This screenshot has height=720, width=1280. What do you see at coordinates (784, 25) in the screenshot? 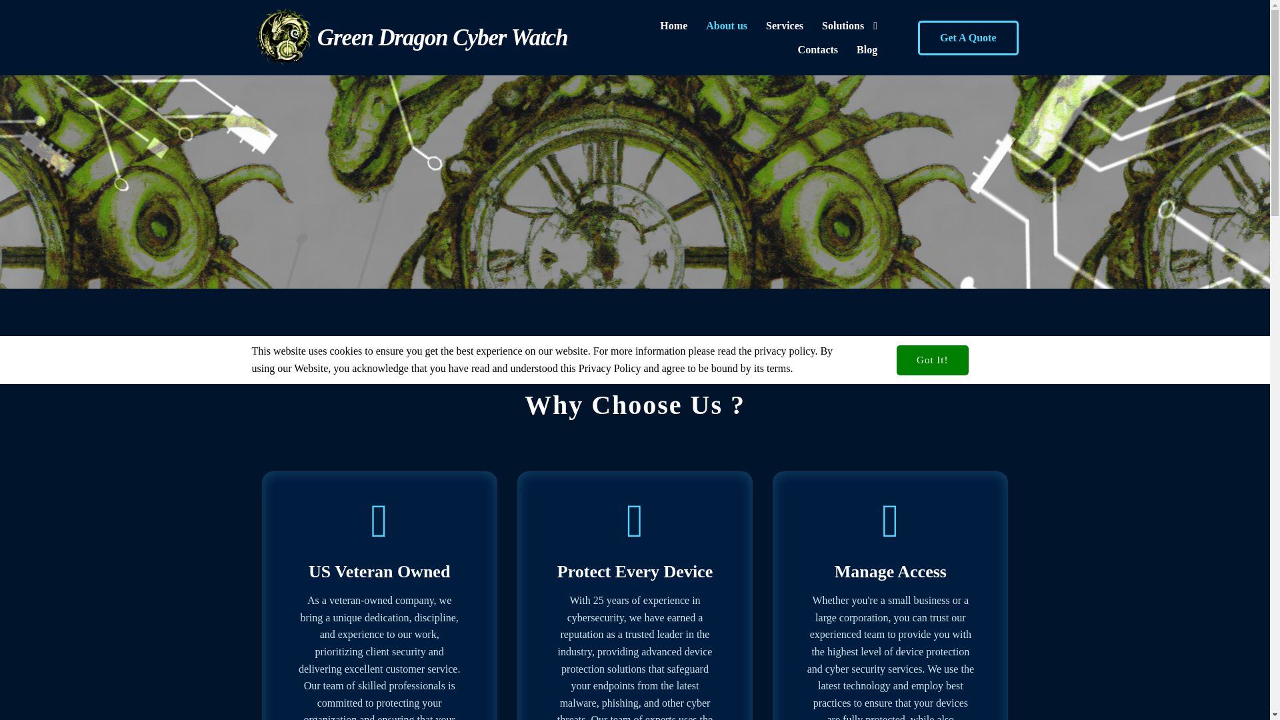
I see `Services` at bounding box center [784, 25].